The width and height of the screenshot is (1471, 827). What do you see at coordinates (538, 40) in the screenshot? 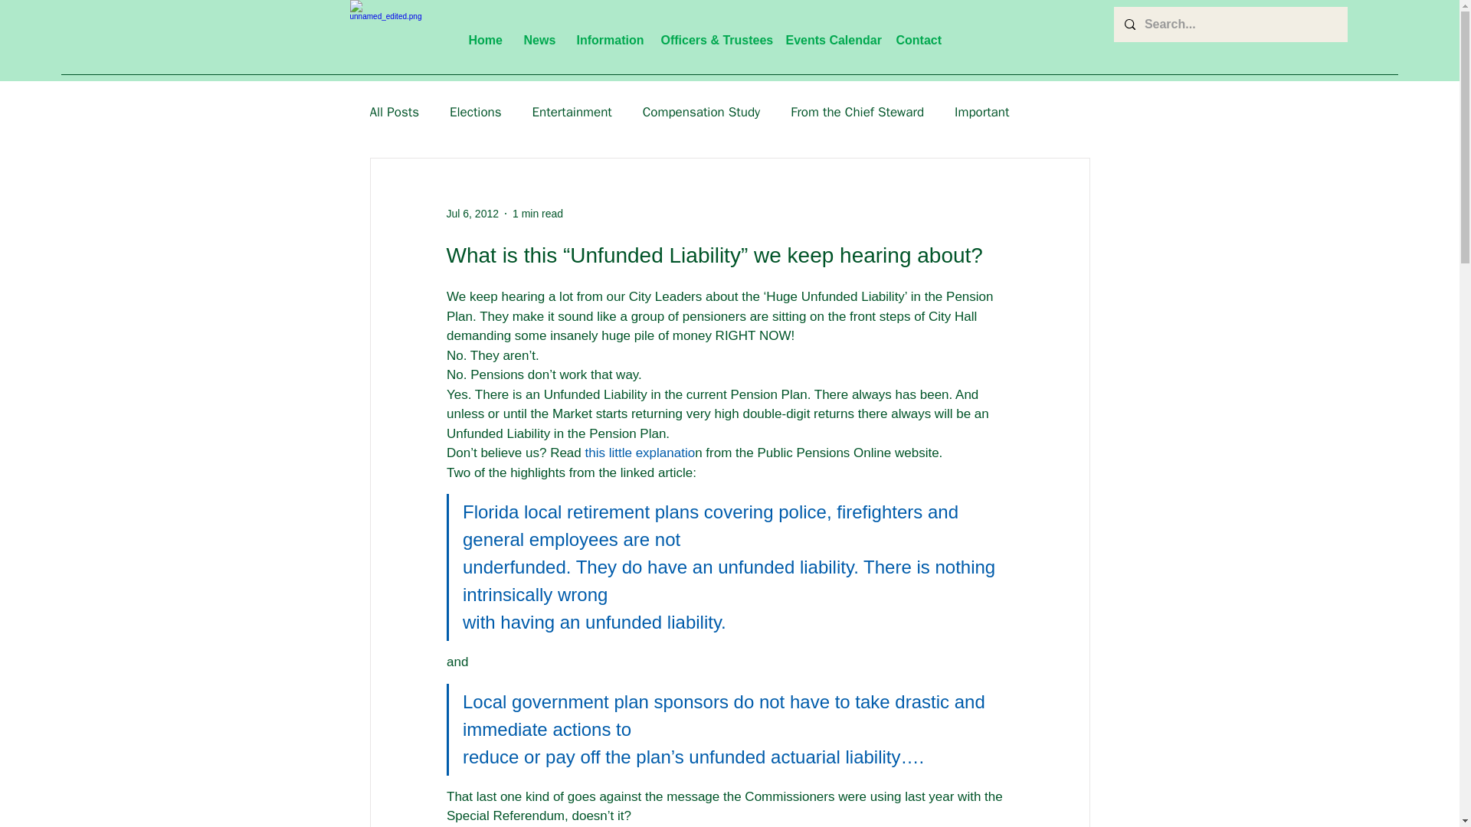
I see `News` at bounding box center [538, 40].